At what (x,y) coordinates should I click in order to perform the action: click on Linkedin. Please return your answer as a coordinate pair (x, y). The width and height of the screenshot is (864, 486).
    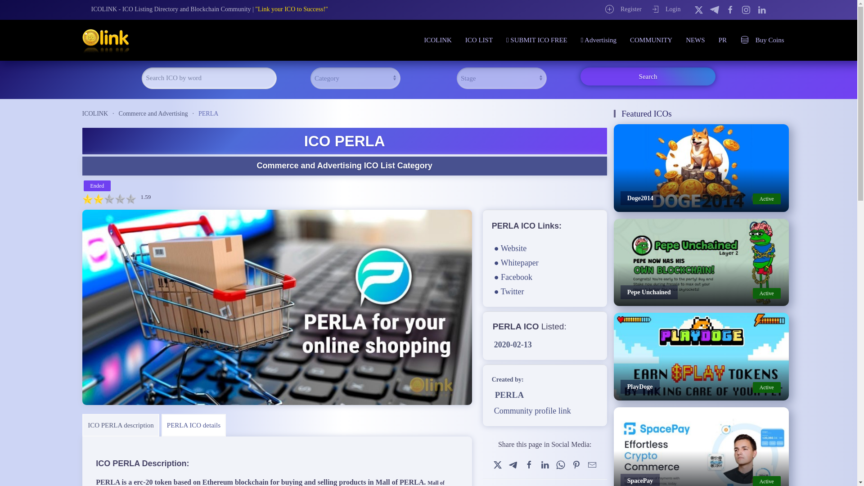
    Looking at the image, I should click on (545, 464).